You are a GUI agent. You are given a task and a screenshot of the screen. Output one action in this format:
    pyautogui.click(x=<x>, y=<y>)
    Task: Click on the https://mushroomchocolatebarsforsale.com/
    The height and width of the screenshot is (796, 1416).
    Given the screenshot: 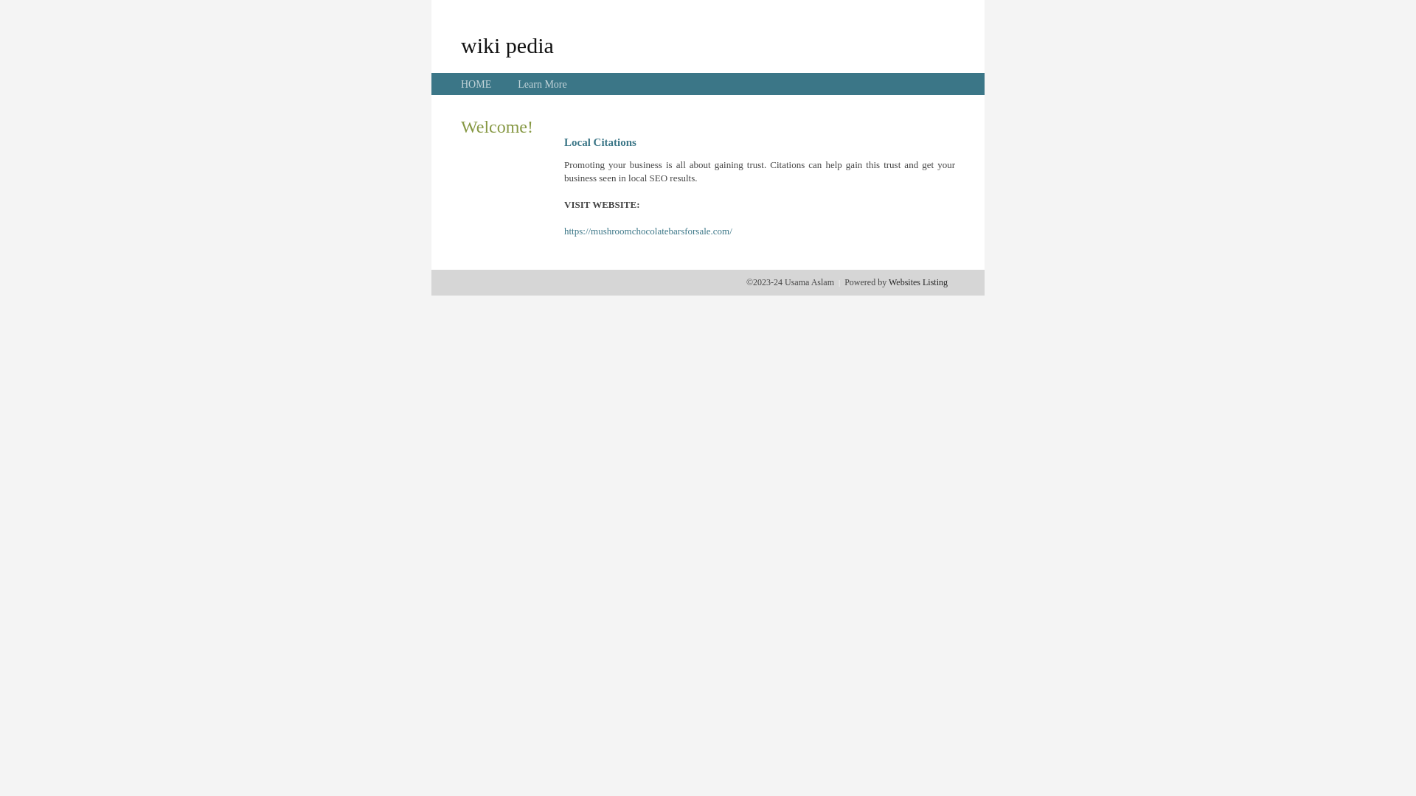 What is the action you would take?
    pyautogui.click(x=648, y=231)
    